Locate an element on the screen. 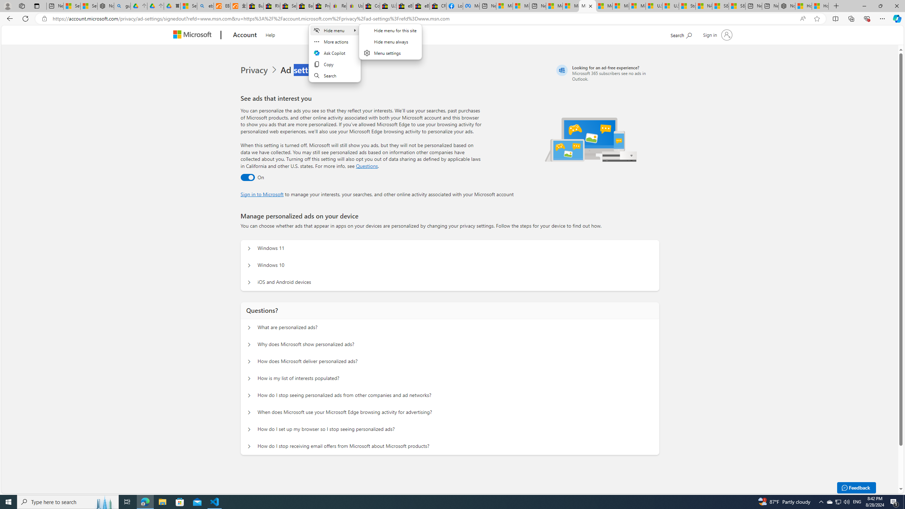  Questions? Why does Microsoft show personalized ads? is located at coordinates (249, 344).